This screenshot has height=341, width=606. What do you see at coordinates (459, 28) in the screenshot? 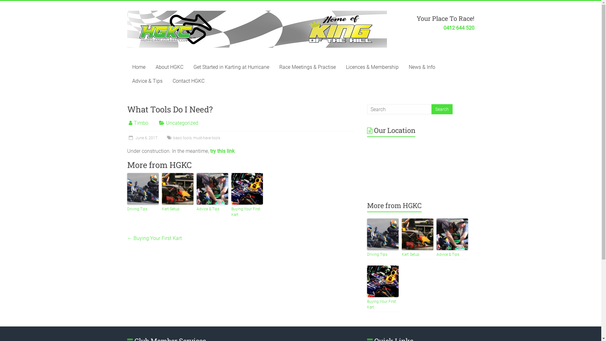
I see `0412 644 520` at bounding box center [459, 28].